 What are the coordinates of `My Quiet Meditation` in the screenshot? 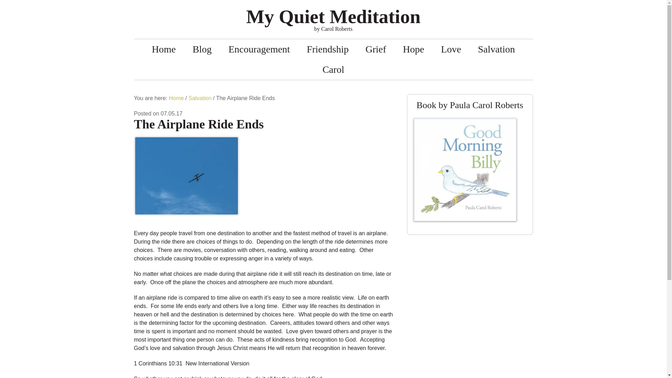 It's located at (333, 16).